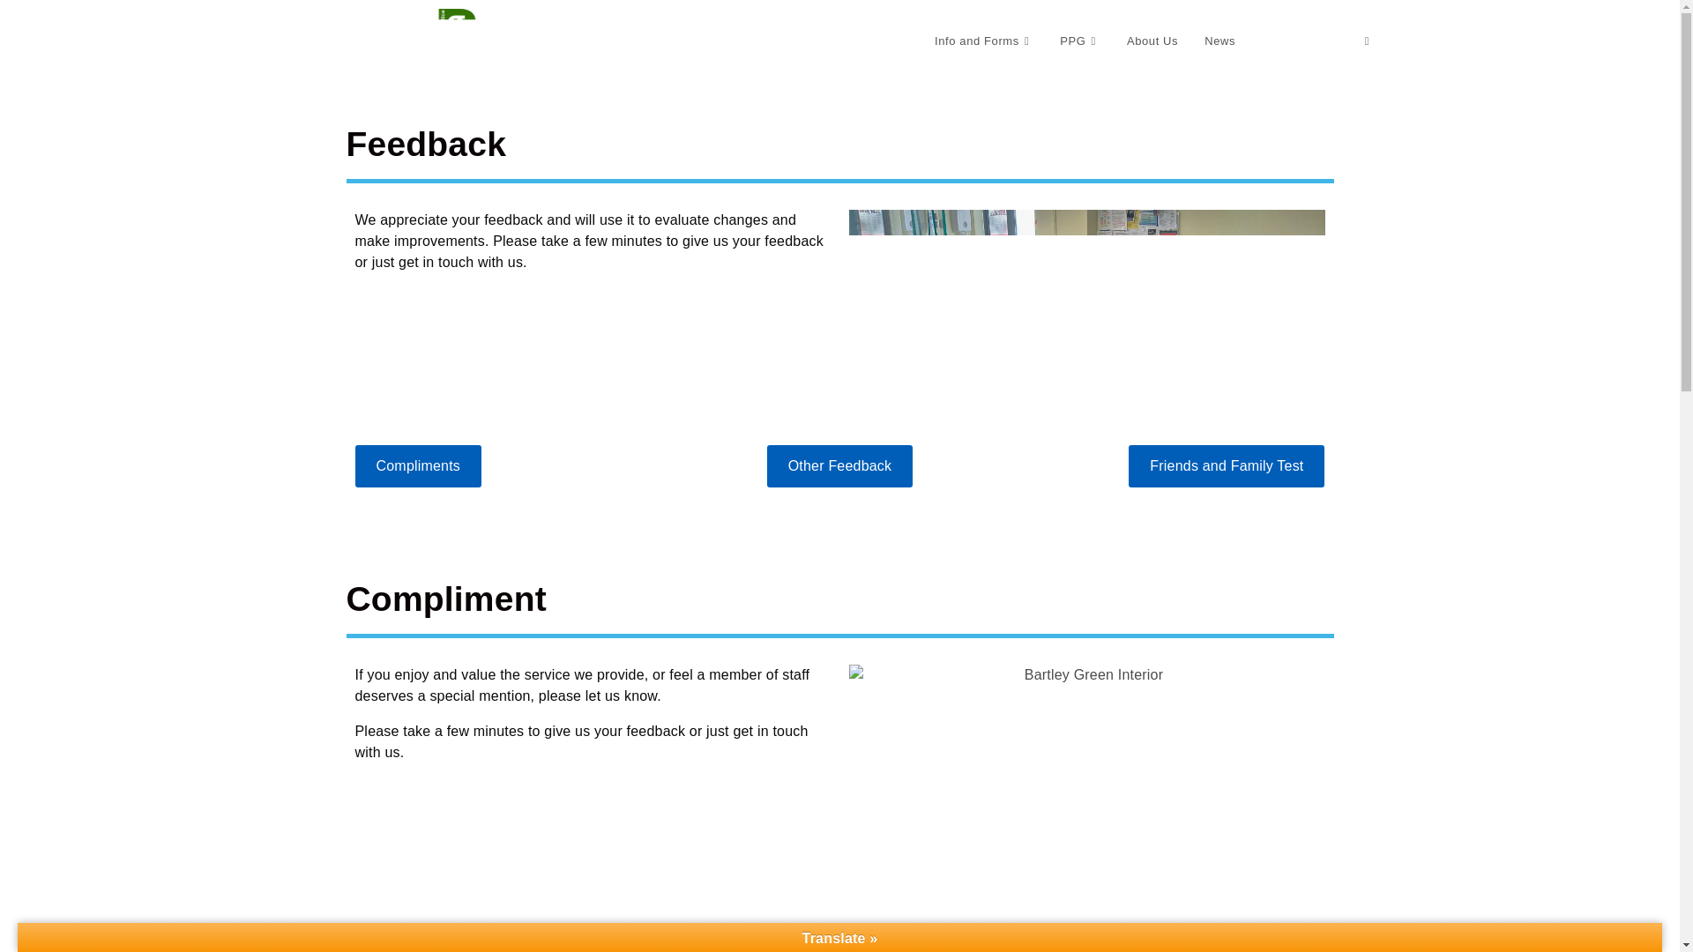 The height and width of the screenshot is (952, 1693). I want to click on About Us, so click(1152, 41).